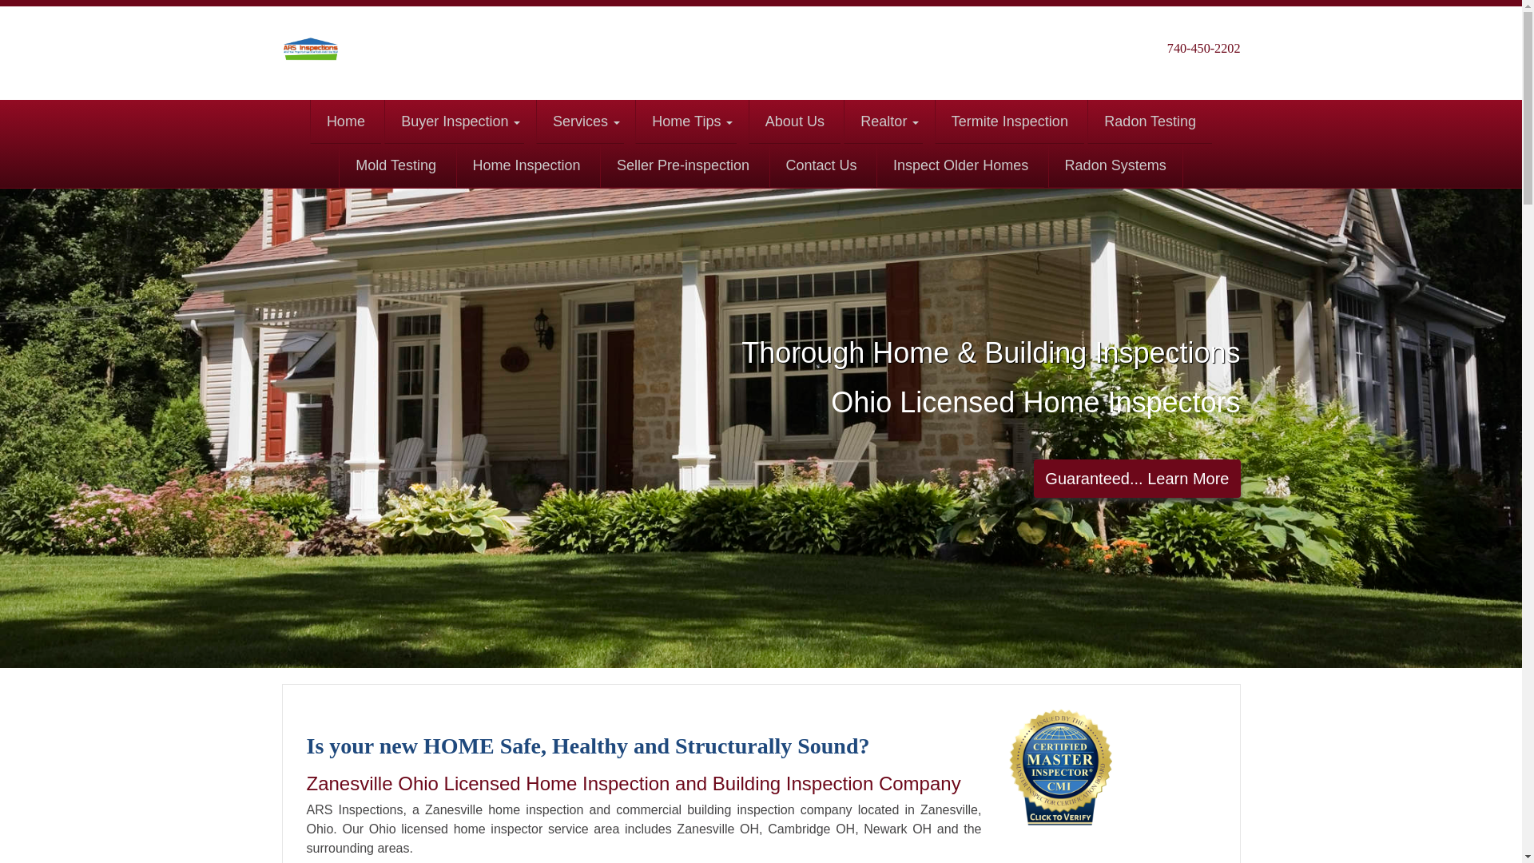 The image size is (1534, 863). Describe the element at coordinates (526, 166) in the screenshot. I see `Home Inspection` at that location.